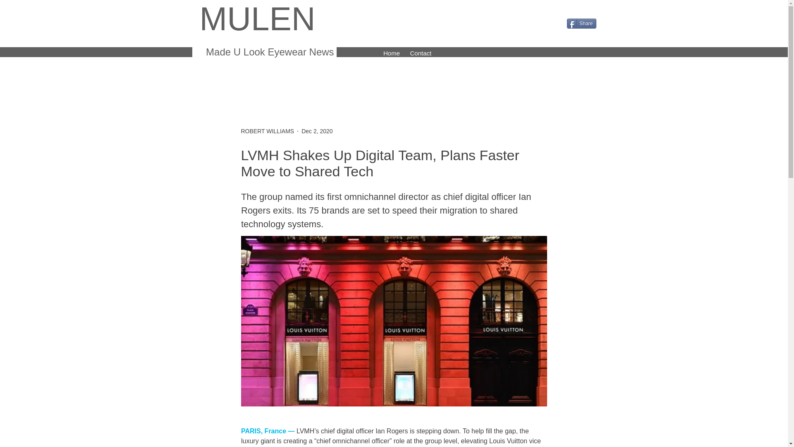 This screenshot has width=794, height=447. Describe the element at coordinates (268, 52) in the screenshot. I see ` Made U Look Eyewear News` at that location.